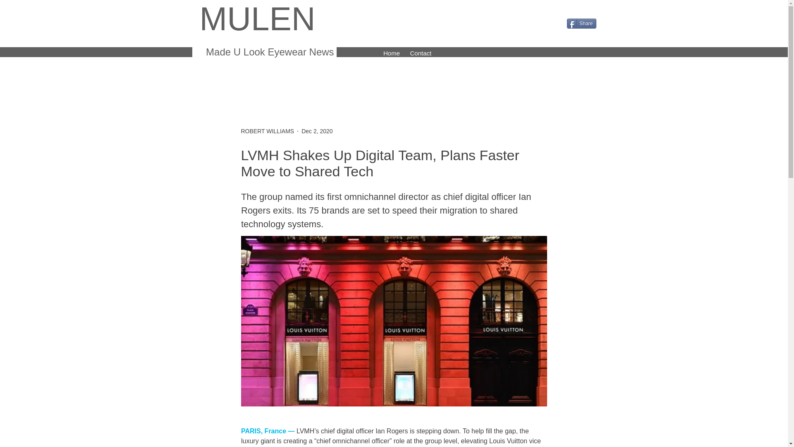 This screenshot has width=794, height=447. Describe the element at coordinates (268, 52) in the screenshot. I see ` Made U Look Eyewear News` at that location.